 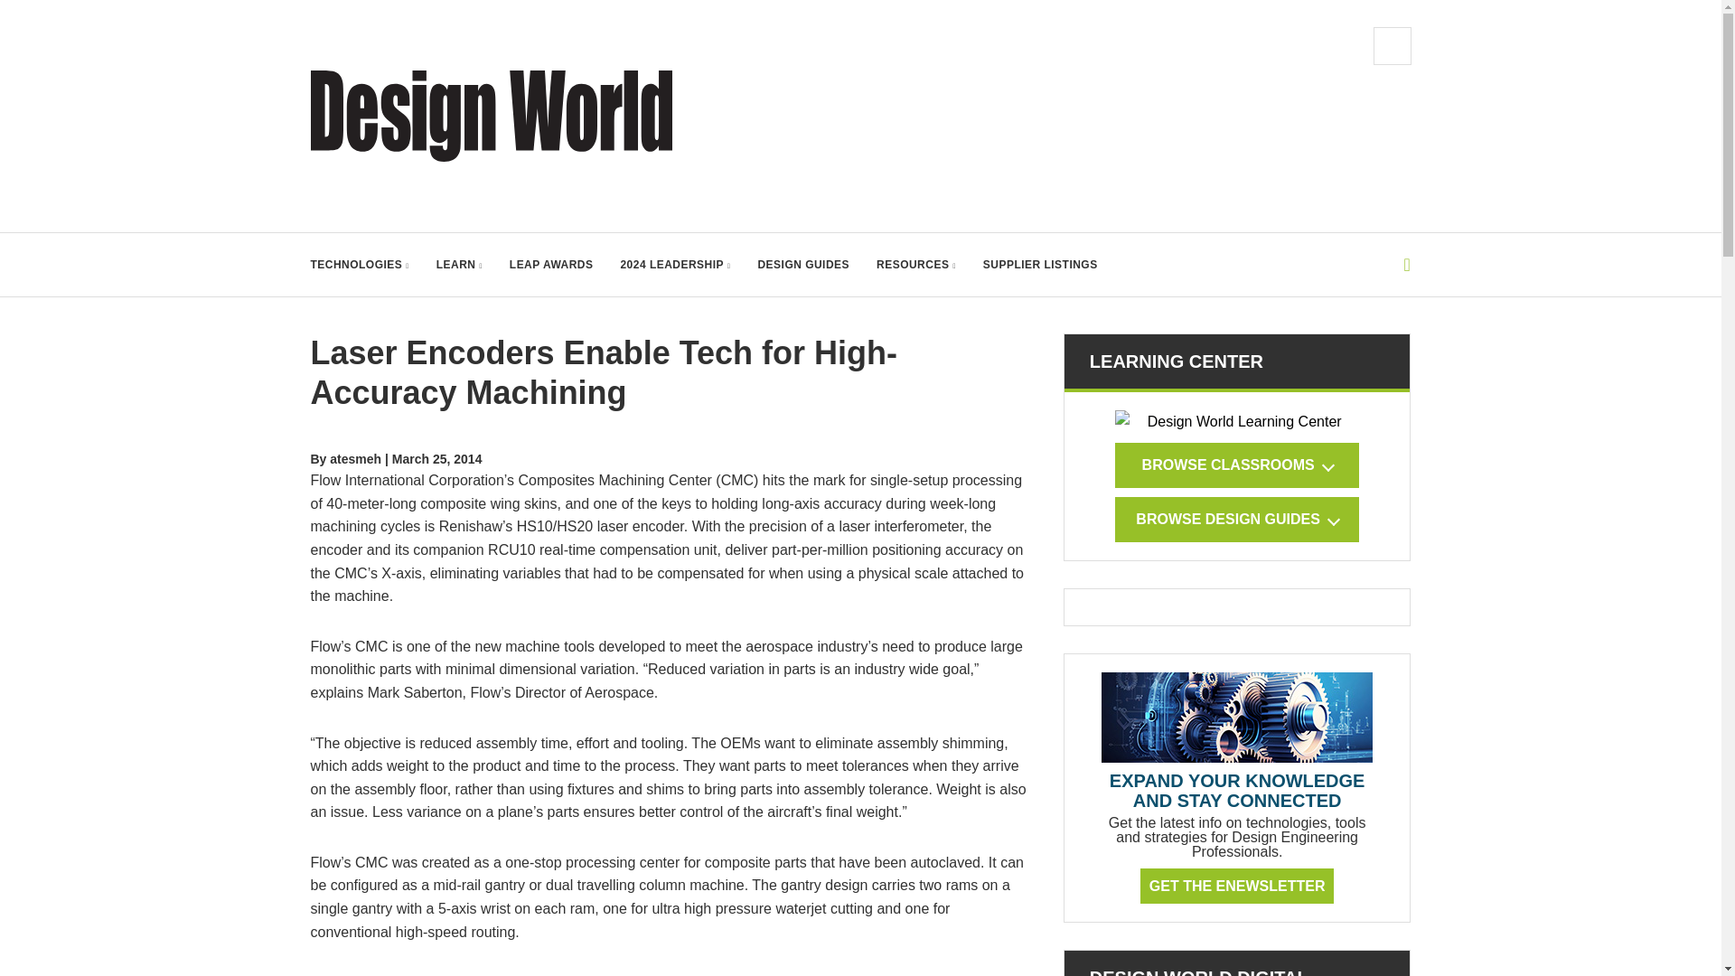 What do you see at coordinates (1041, 265) in the screenshot?
I see `SUPPLIER LISTINGS` at bounding box center [1041, 265].